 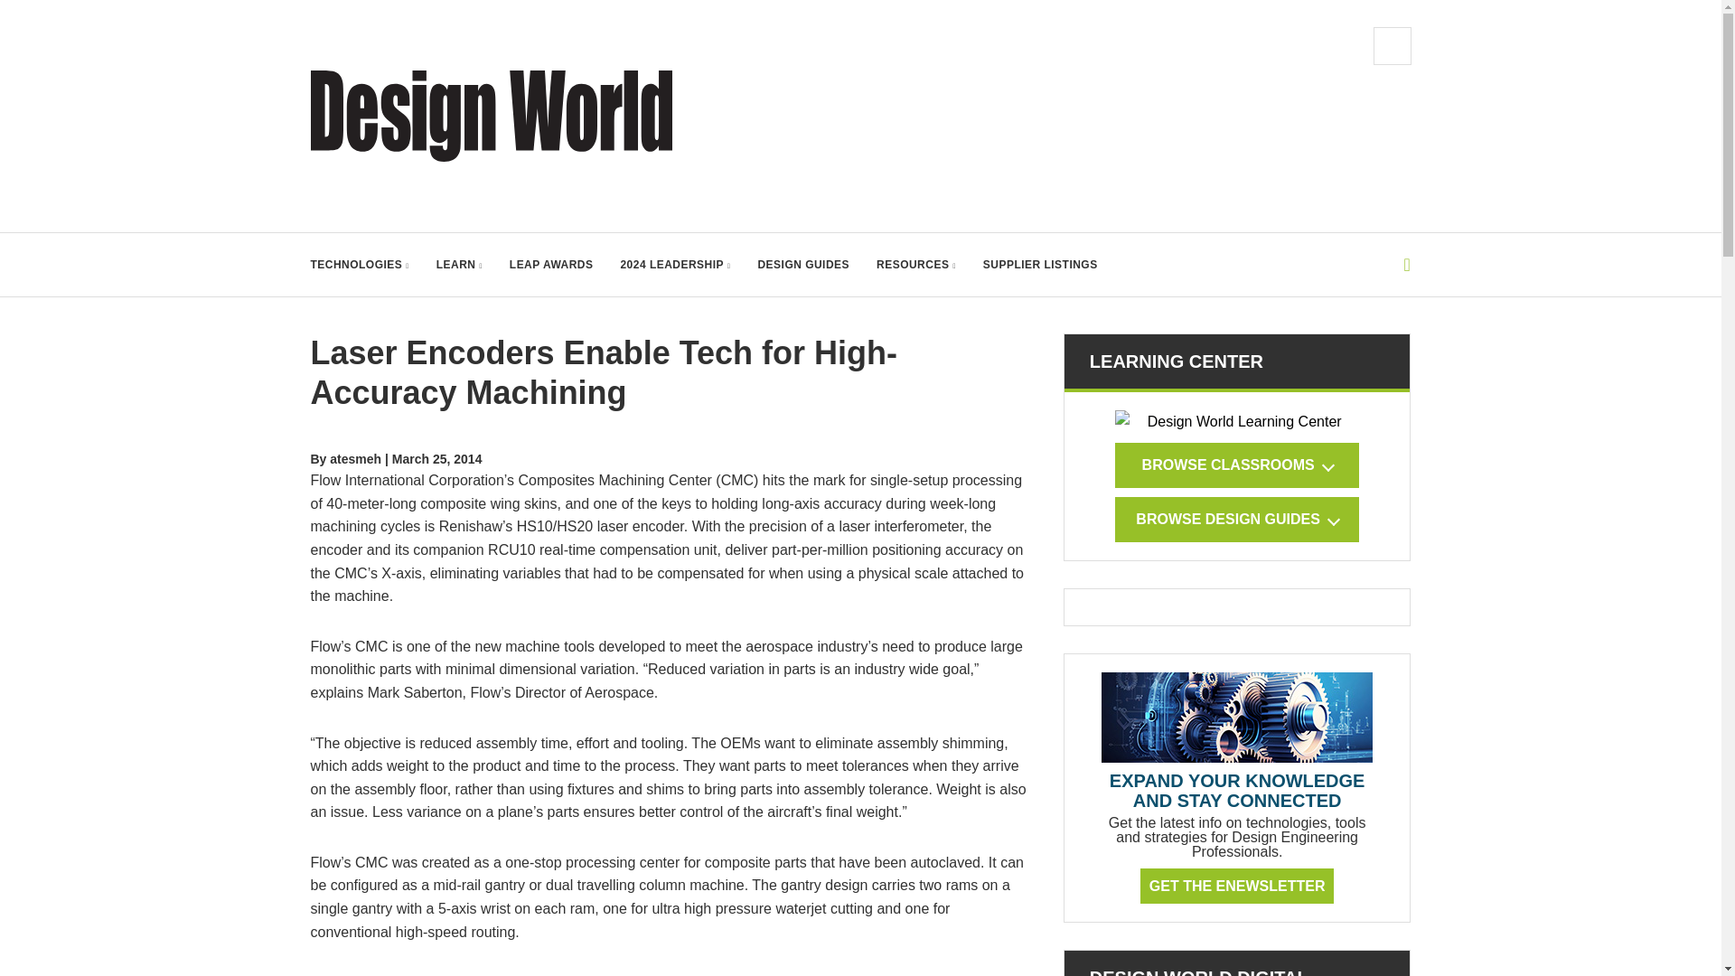 What do you see at coordinates (1041, 265) in the screenshot?
I see `SUPPLIER LISTINGS` at bounding box center [1041, 265].